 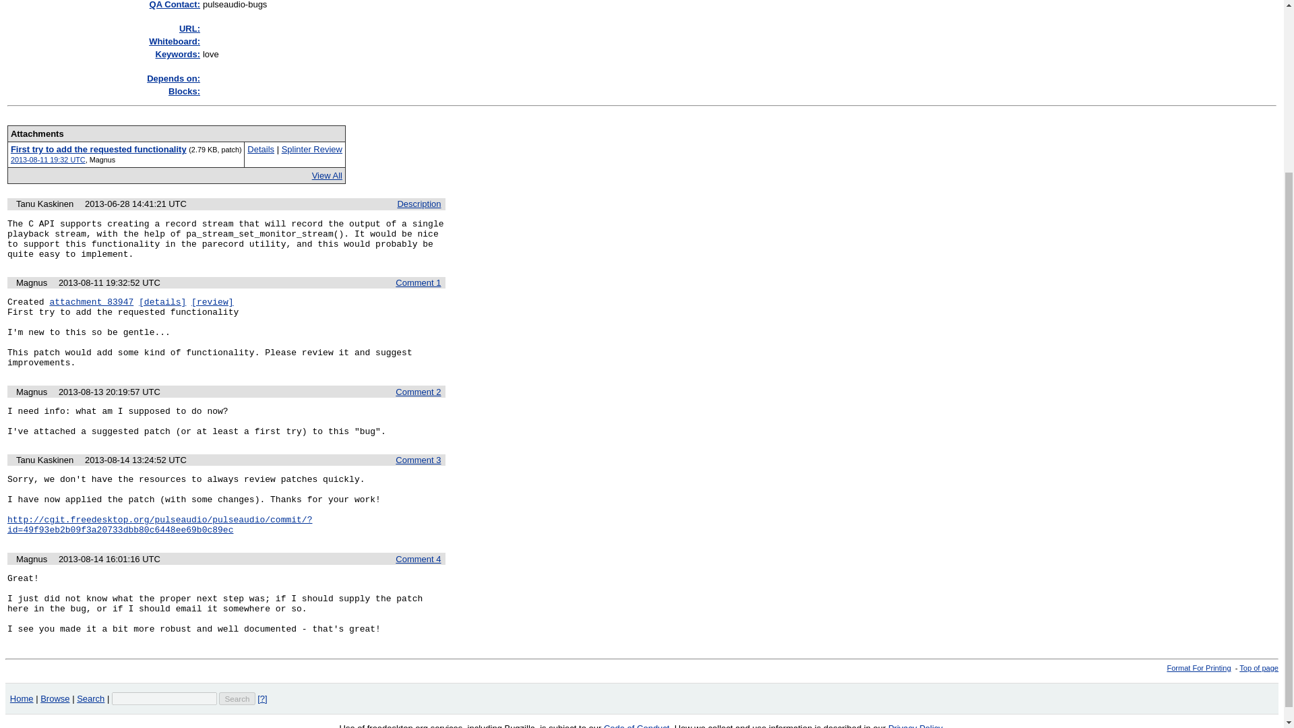 What do you see at coordinates (327, 175) in the screenshot?
I see `View All` at bounding box center [327, 175].